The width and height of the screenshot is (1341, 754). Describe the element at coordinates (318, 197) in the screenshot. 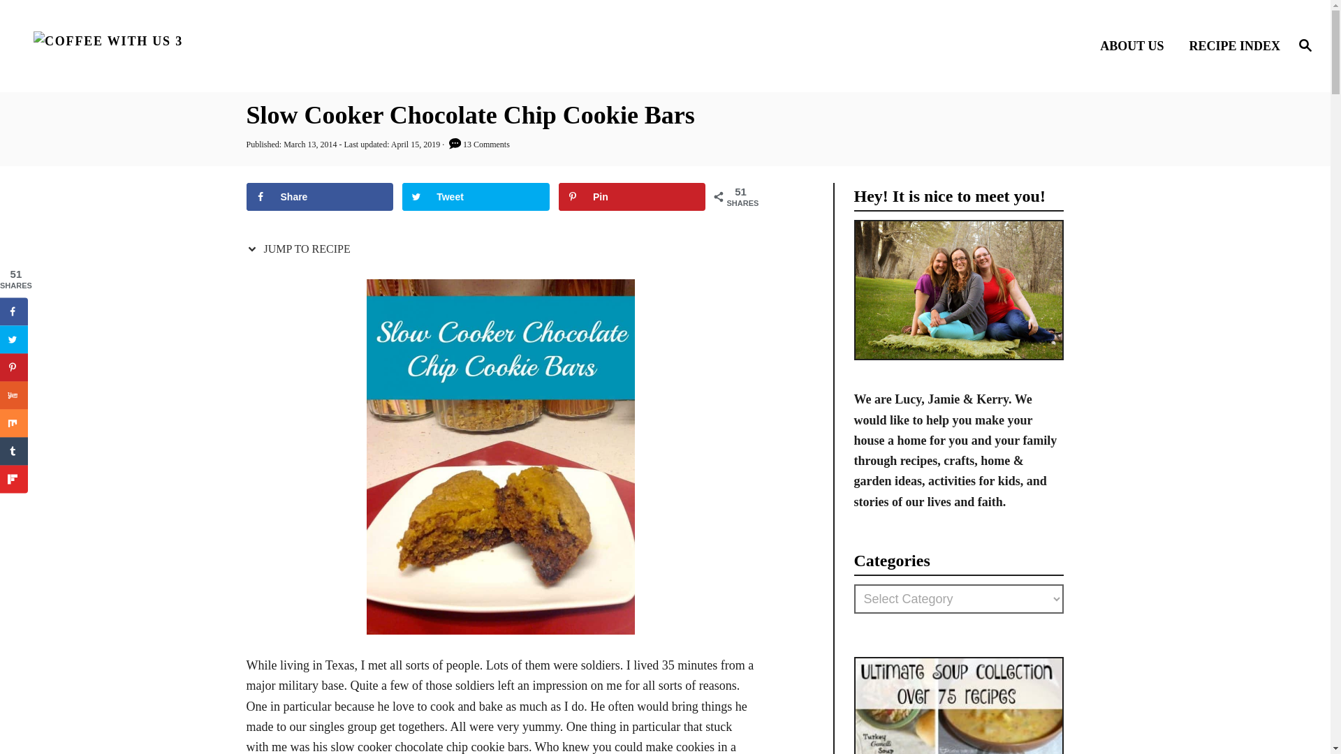

I see `Share on Facebook` at that location.